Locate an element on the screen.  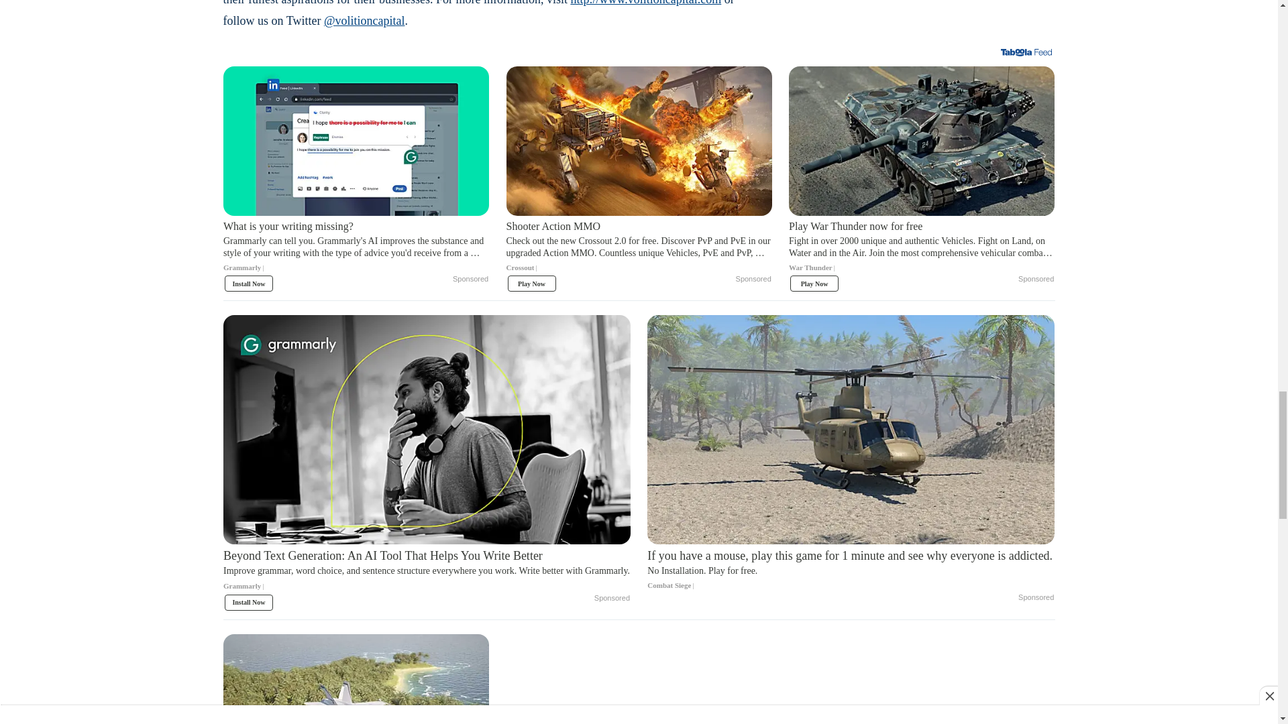
Play War Thunder now for free is located at coordinates (922, 251).